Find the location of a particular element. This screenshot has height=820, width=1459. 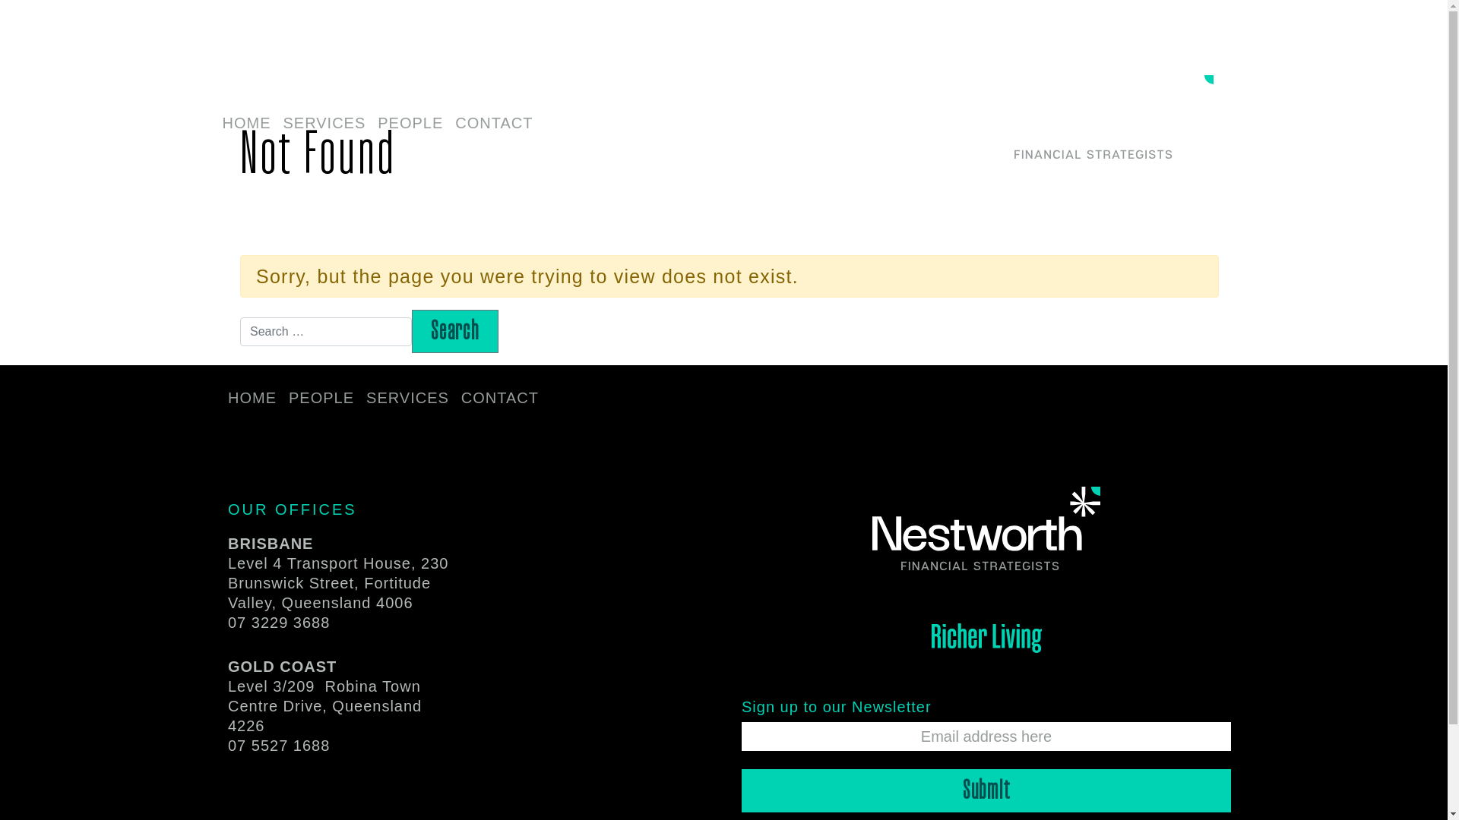

CONTACT is located at coordinates (500, 399).